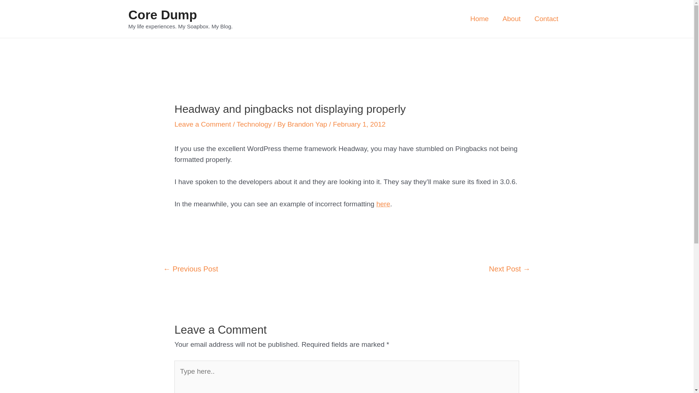  What do you see at coordinates (546, 19) in the screenshot?
I see `Contact` at bounding box center [546, 19].